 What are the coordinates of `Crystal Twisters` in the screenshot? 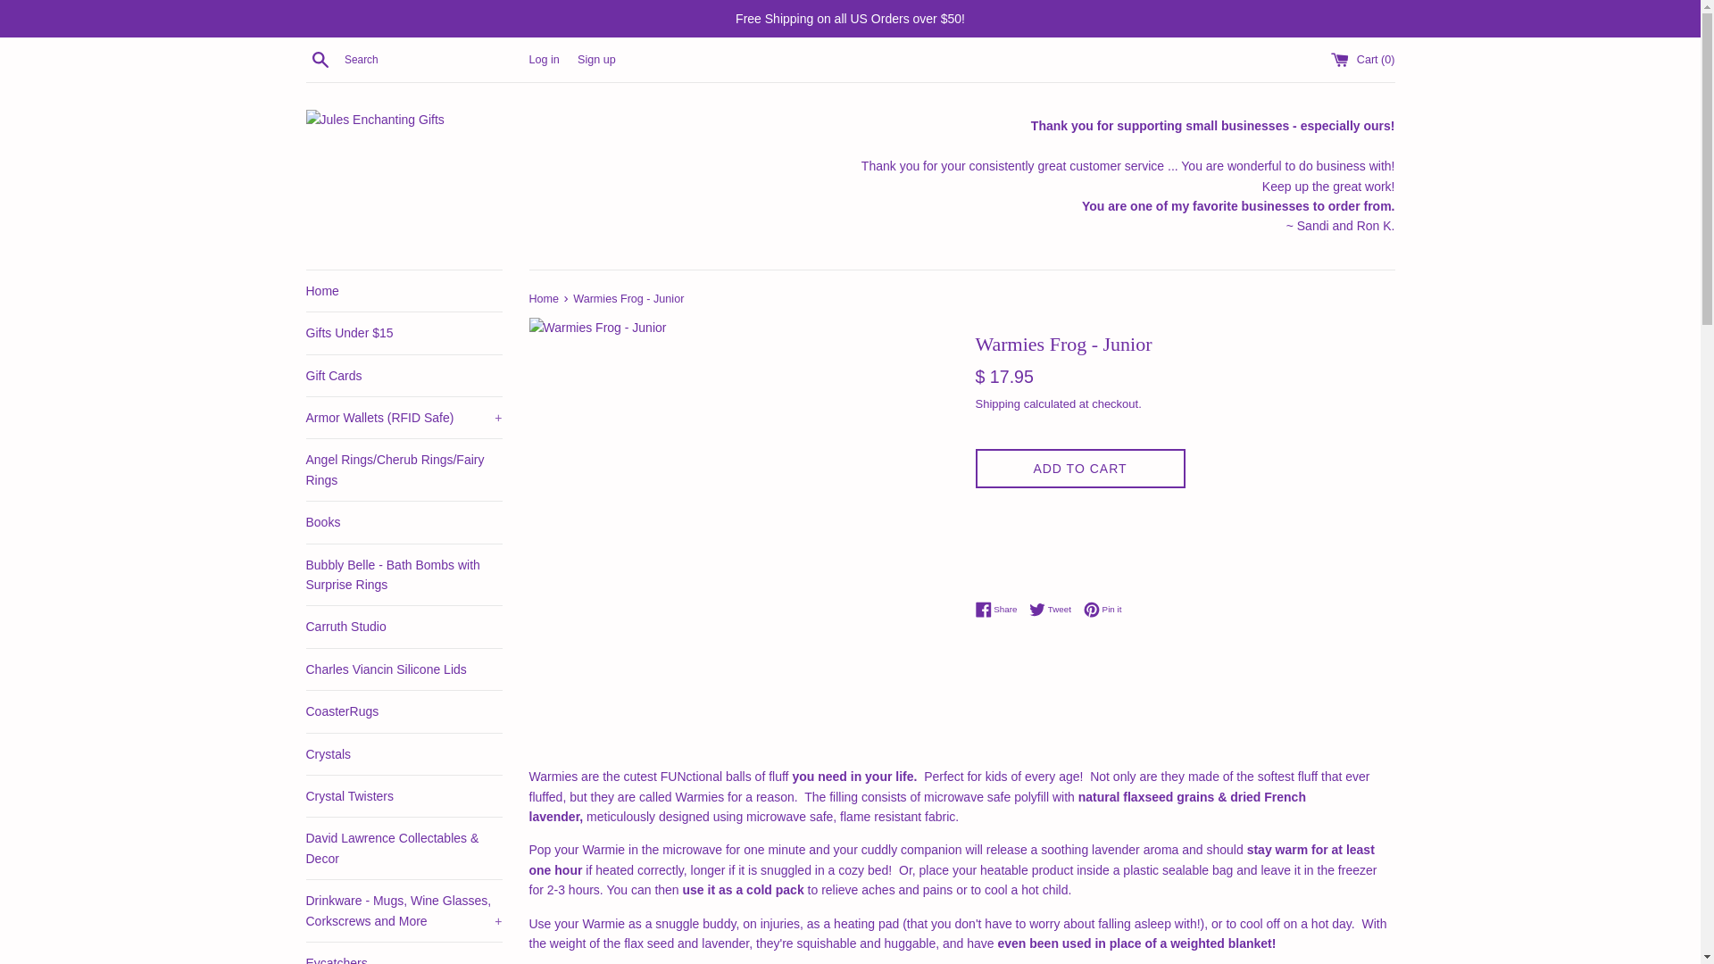 It's located at (404, 796).